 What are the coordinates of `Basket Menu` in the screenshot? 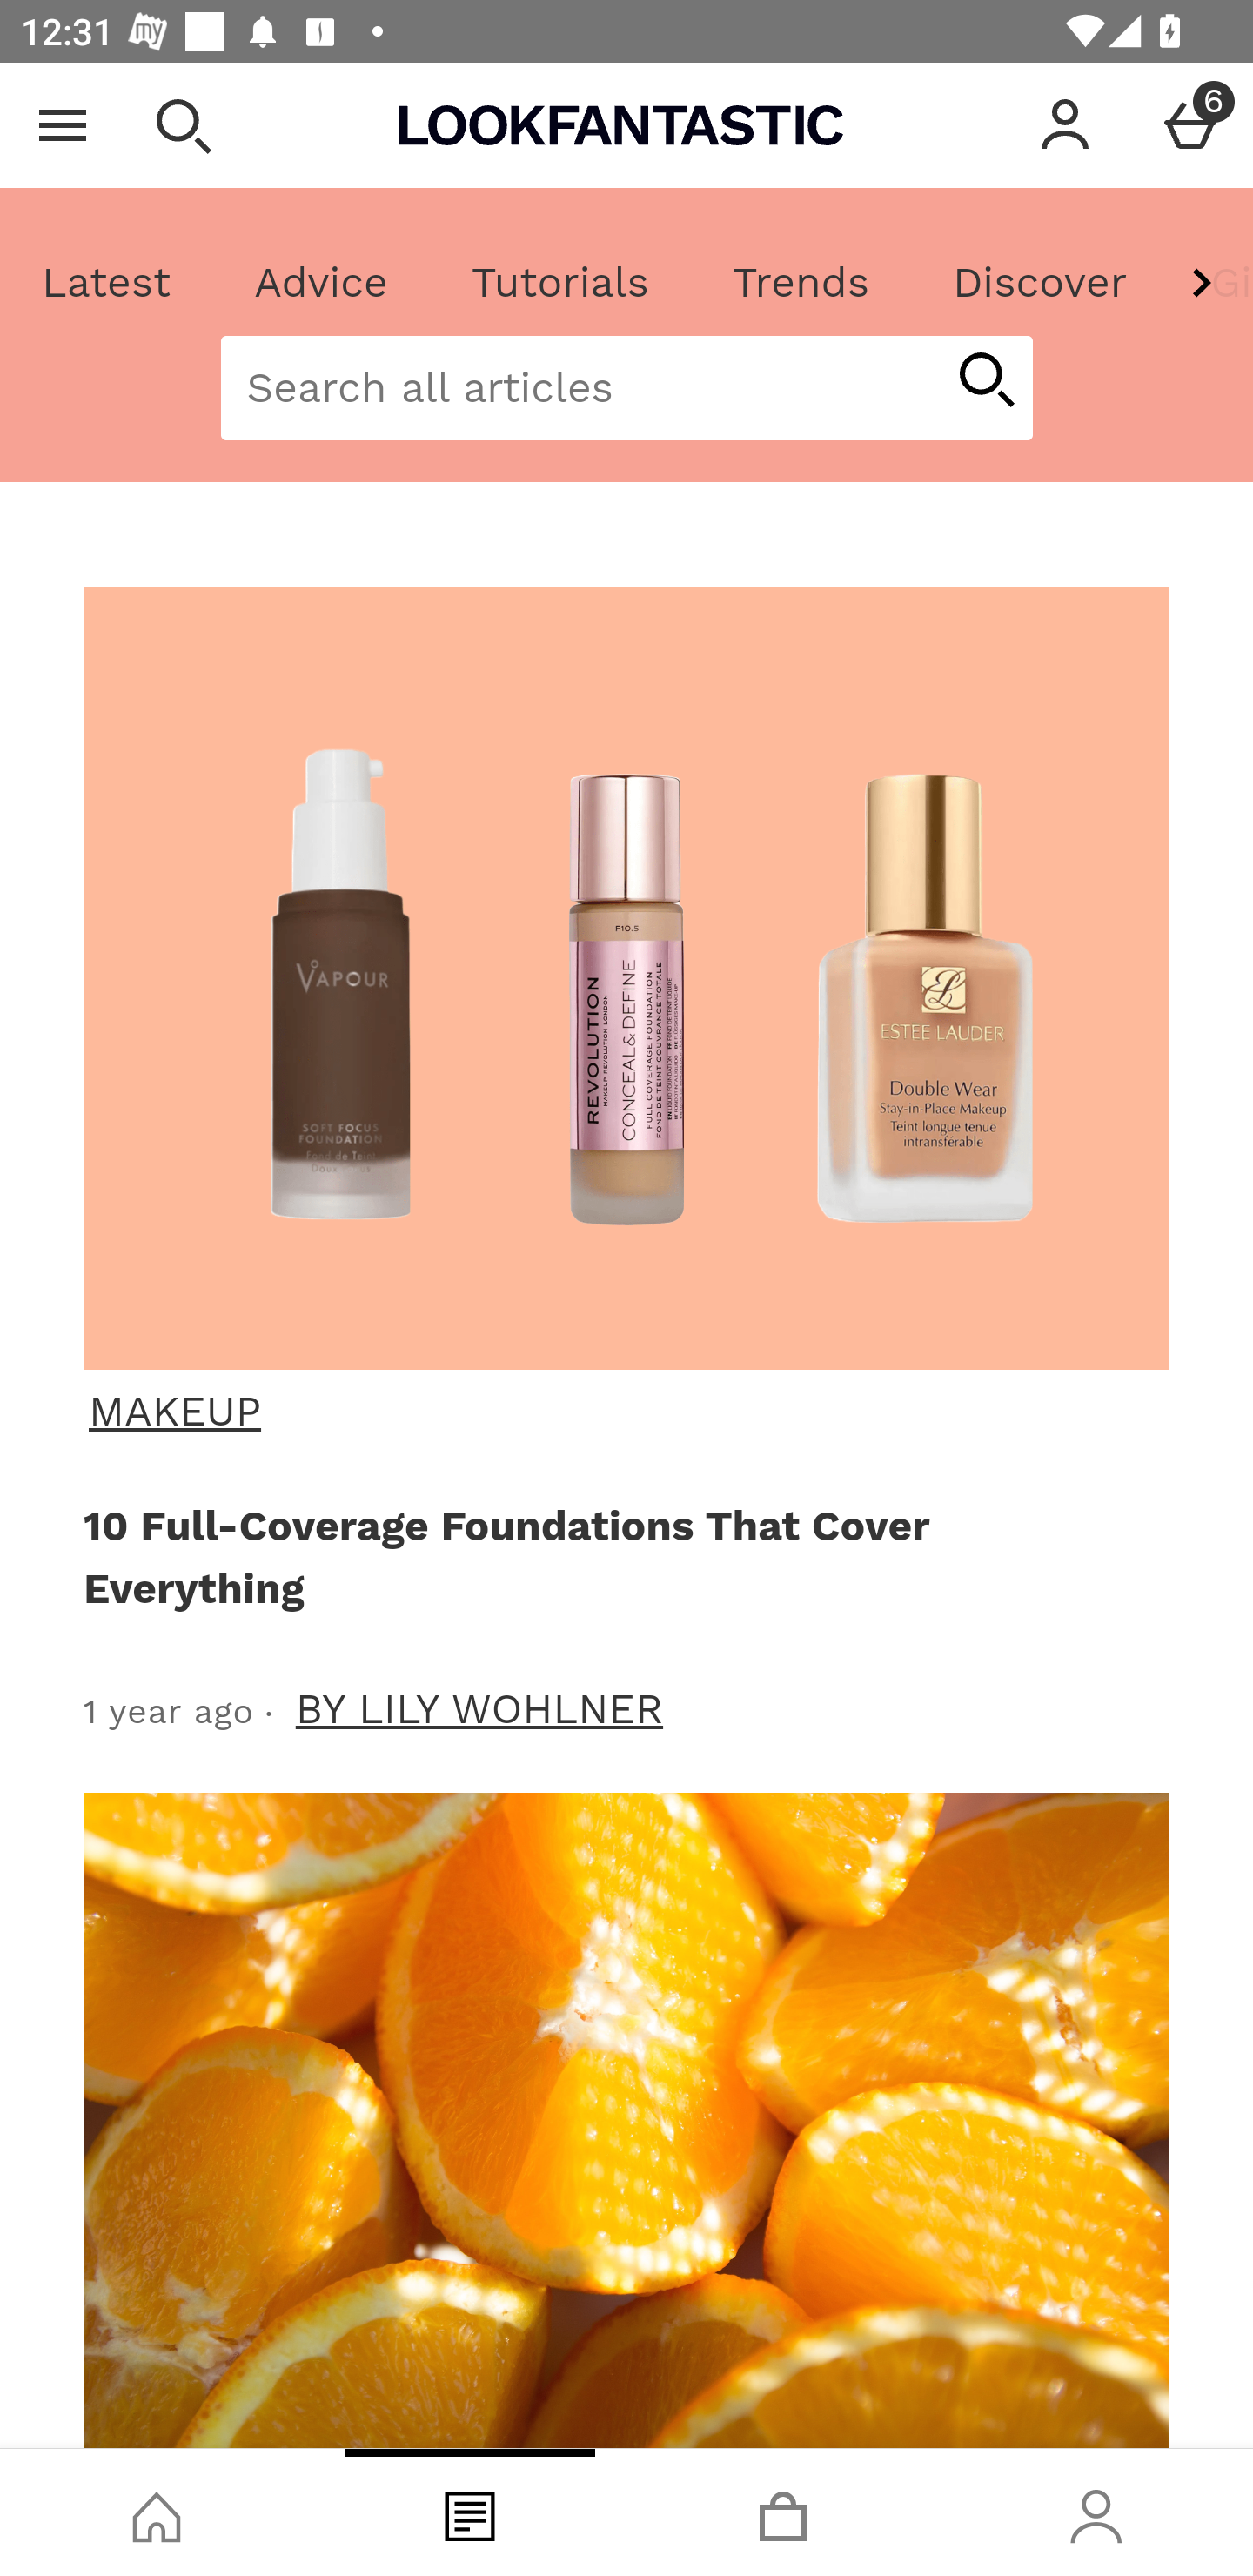 It's located at (1190, 125).